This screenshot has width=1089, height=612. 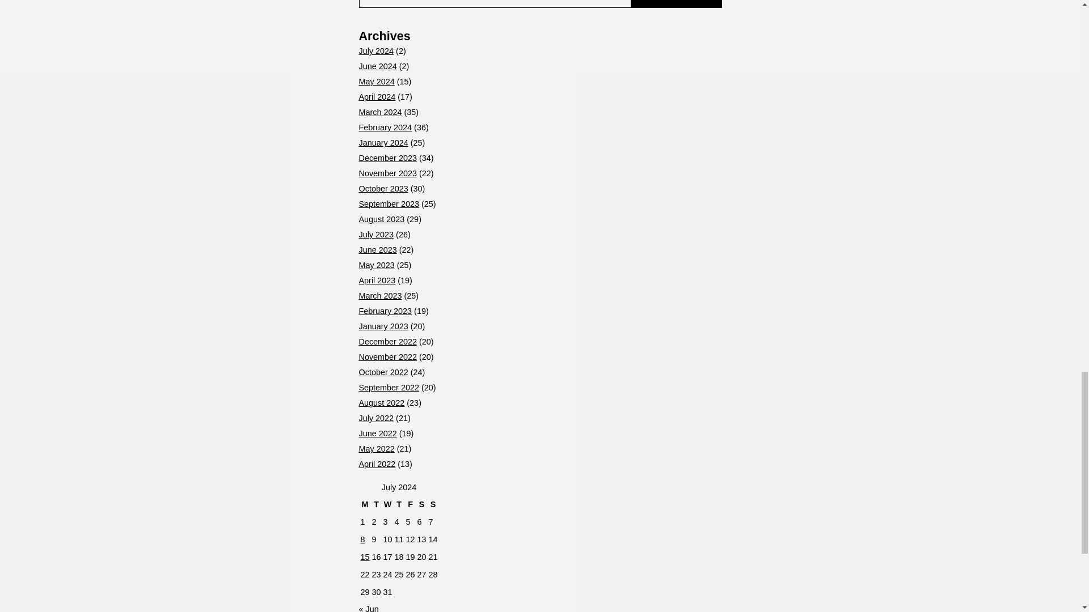 I want to click on July 2024, so click(x=375, y=51).